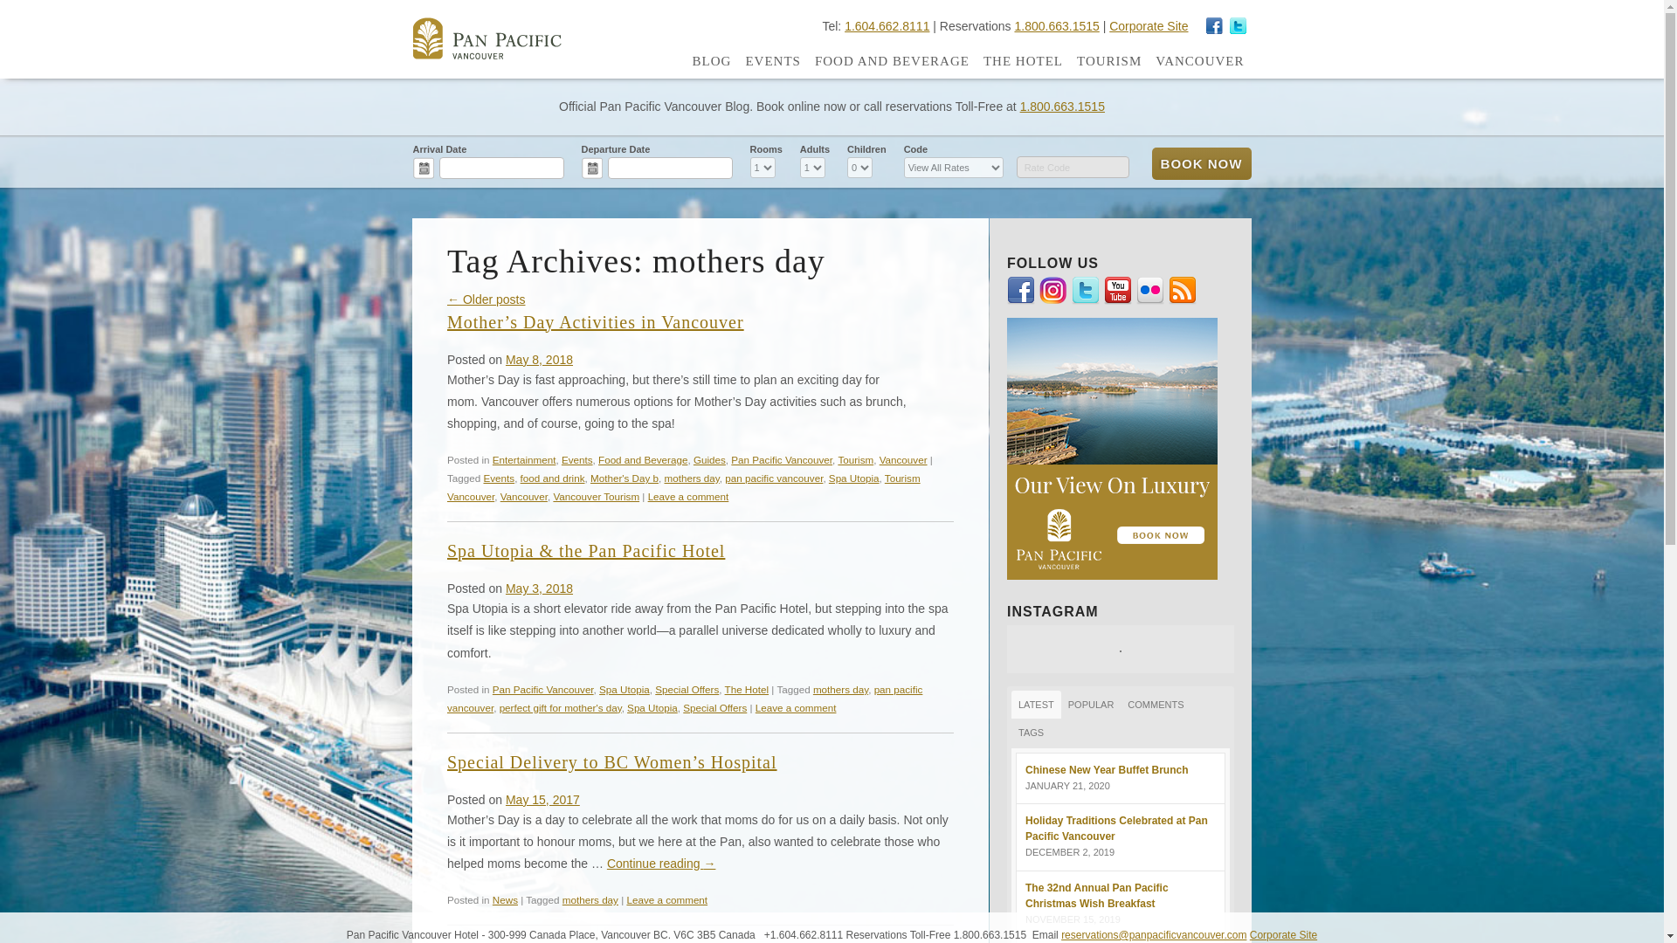  I want to click on 10:59 am, so click(540, 589).